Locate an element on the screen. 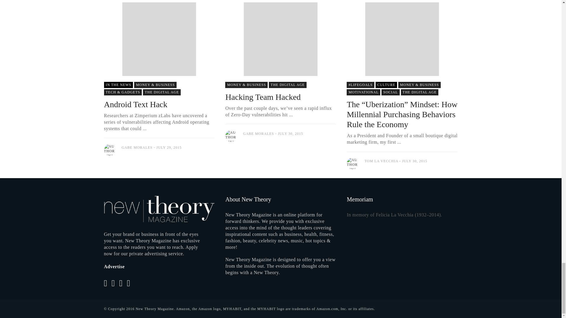 Image resolution: width=566 pixels, height=318 pixels. View all posts in 143 is located at coordinates (360, 85).